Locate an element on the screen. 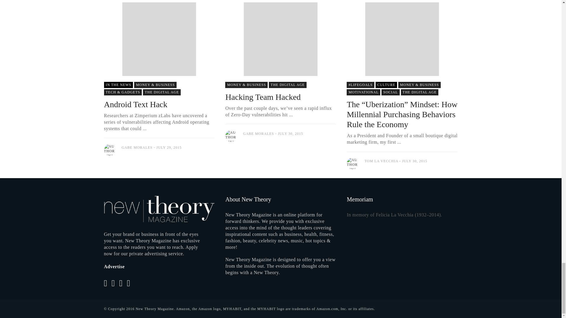 Image resolution: width=566 pixels, height=318 pixels. View all posts in 143 is located at coordinates (360, 85).